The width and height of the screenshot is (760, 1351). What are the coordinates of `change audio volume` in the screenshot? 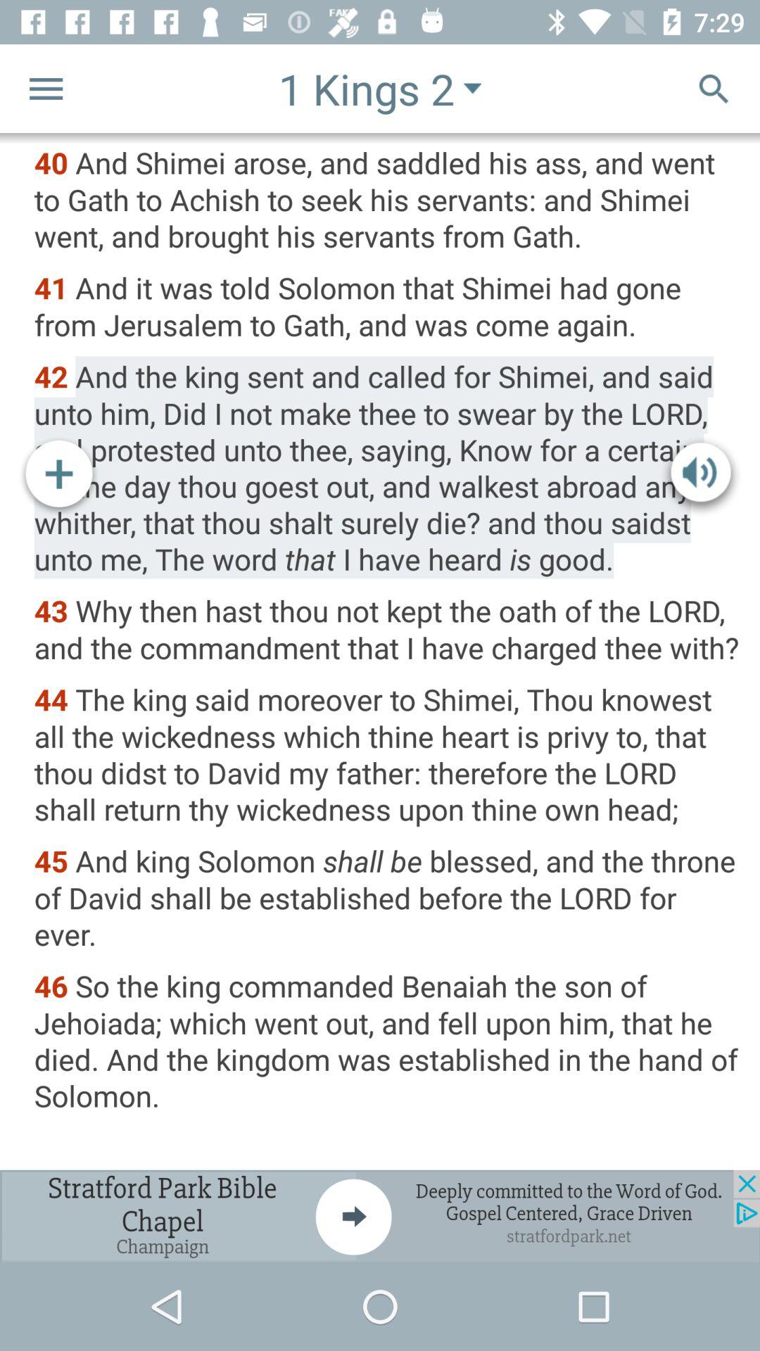 It's located at (701, 476).